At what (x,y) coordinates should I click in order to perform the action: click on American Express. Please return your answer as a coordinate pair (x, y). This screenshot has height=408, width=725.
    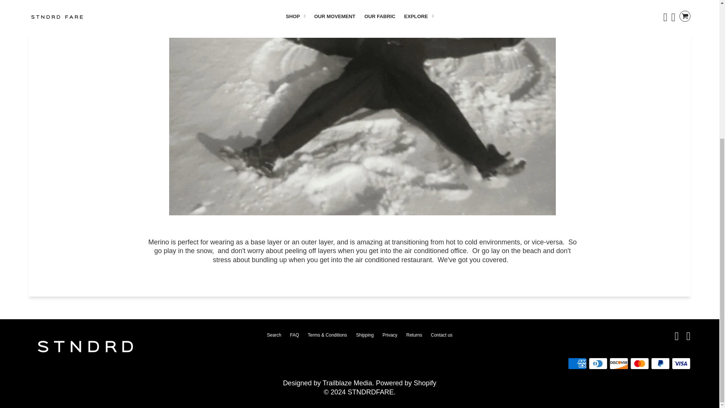
    Looking at the image, I should click on (577, 363).